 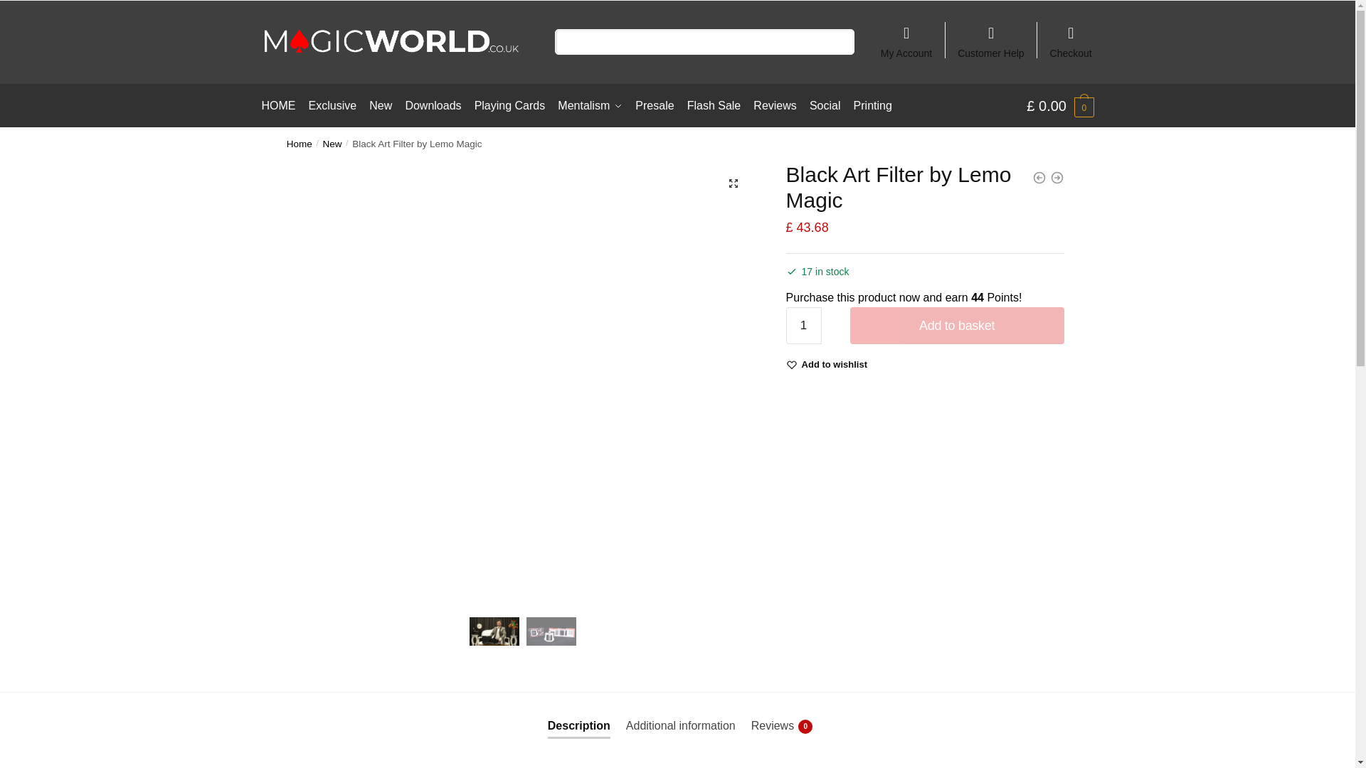 What do you see at coordinates (509, 105) in the screenshot?
I see `Playing Cards` at bounding box center [509, 105].